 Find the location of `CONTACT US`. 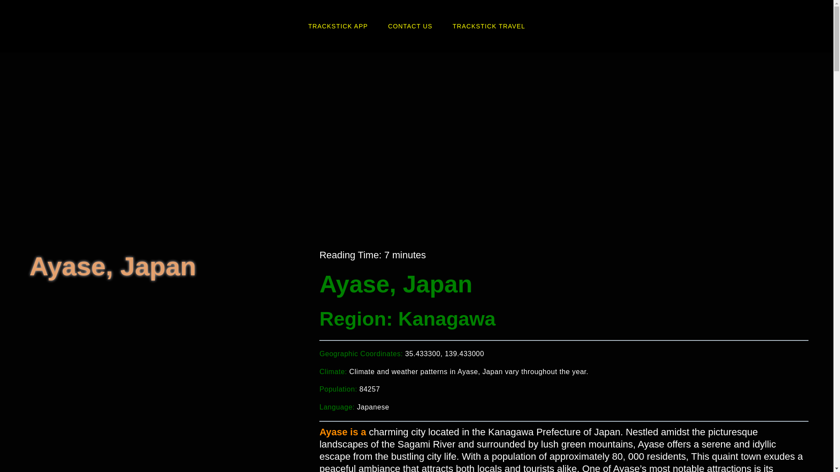

CONTACT US is located at coordinates (410, 26).